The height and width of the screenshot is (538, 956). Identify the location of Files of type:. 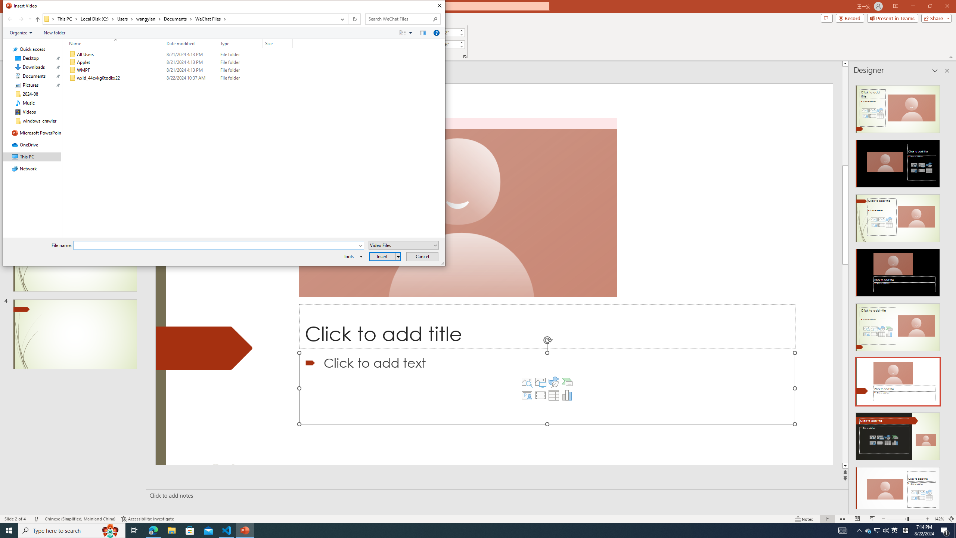
(404, 245).